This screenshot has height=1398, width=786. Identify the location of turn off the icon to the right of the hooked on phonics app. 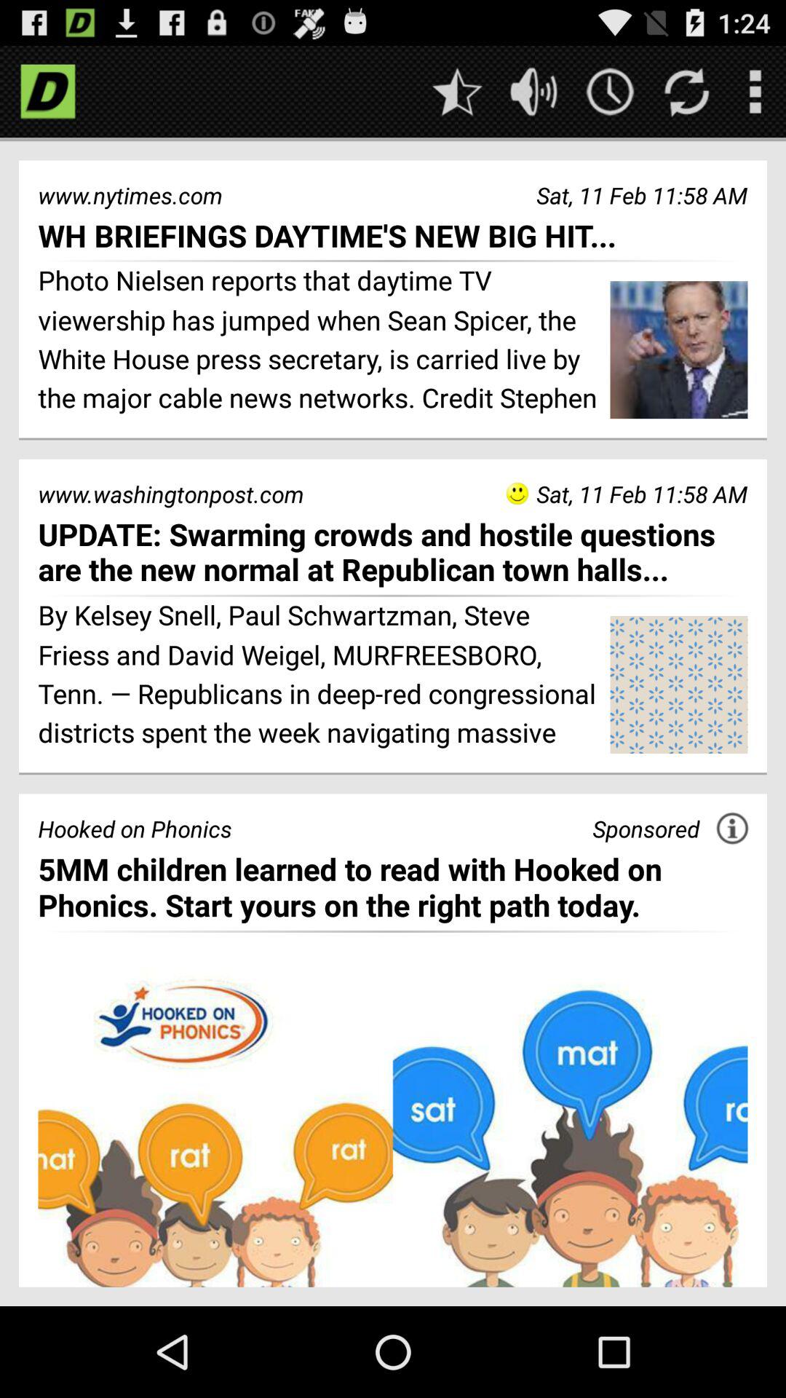
(646, 829).